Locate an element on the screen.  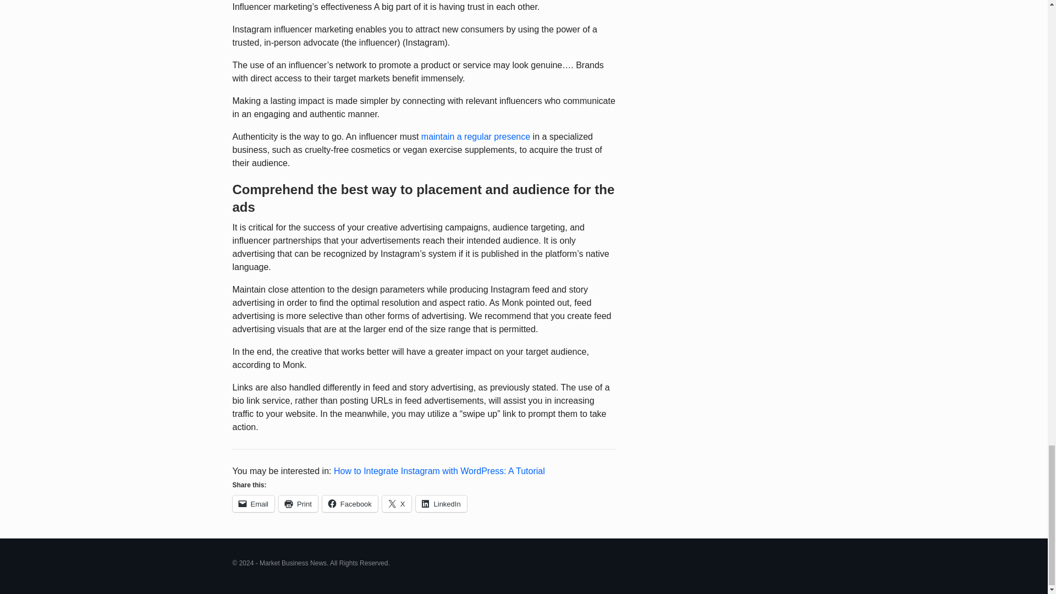
Click to print is located at coordinates (298, 503).